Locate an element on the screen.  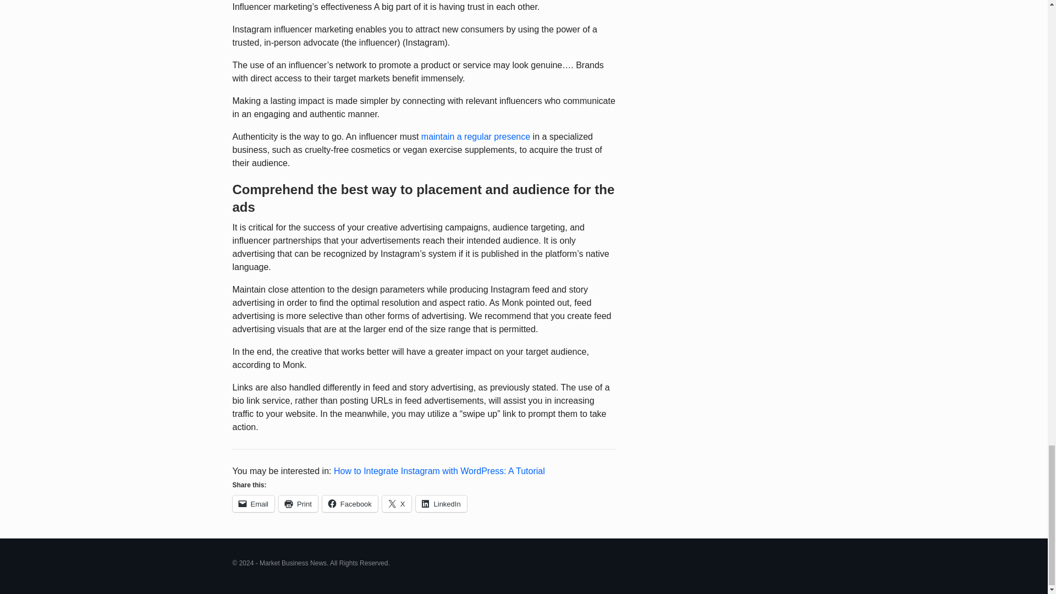
Click to print is located at coordinates (298, 503).